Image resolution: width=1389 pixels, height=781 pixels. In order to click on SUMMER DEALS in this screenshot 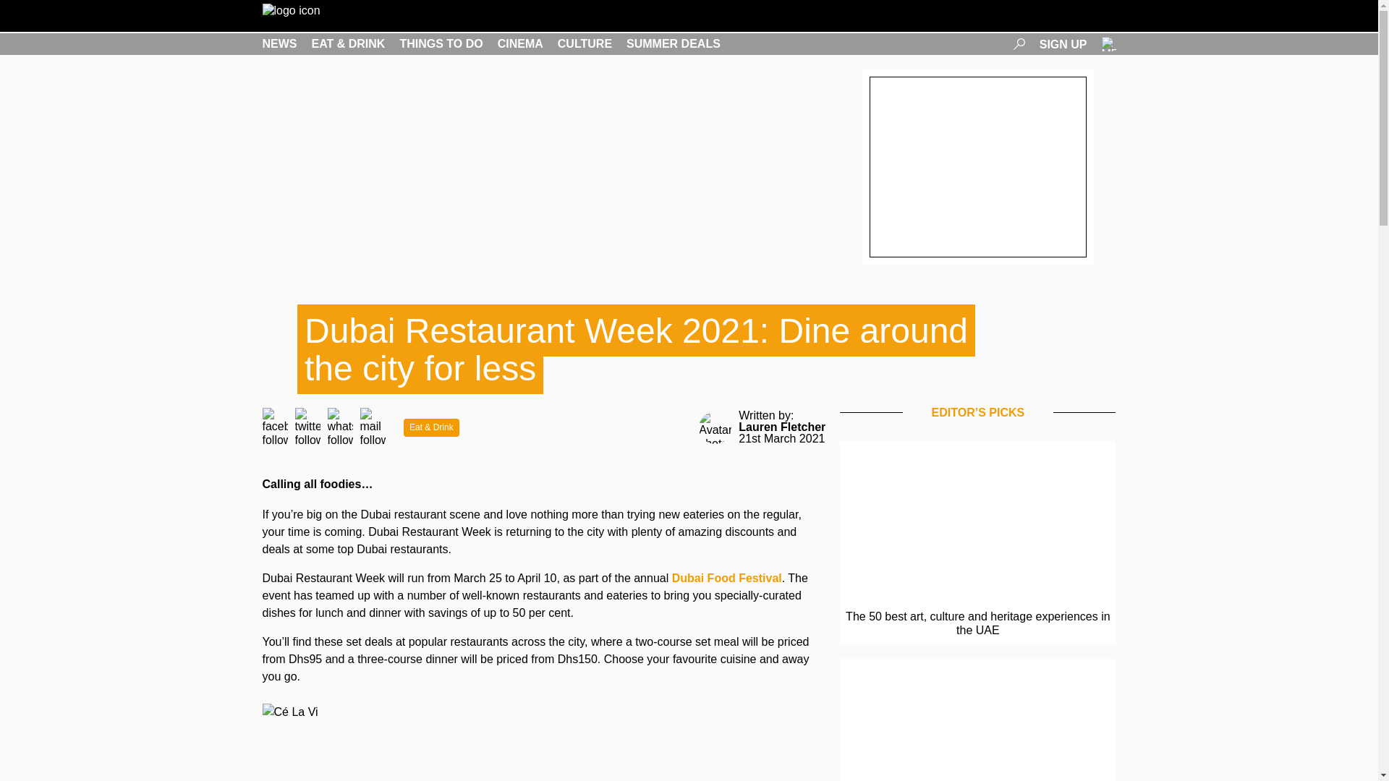, I will do `click(673, 43)`.